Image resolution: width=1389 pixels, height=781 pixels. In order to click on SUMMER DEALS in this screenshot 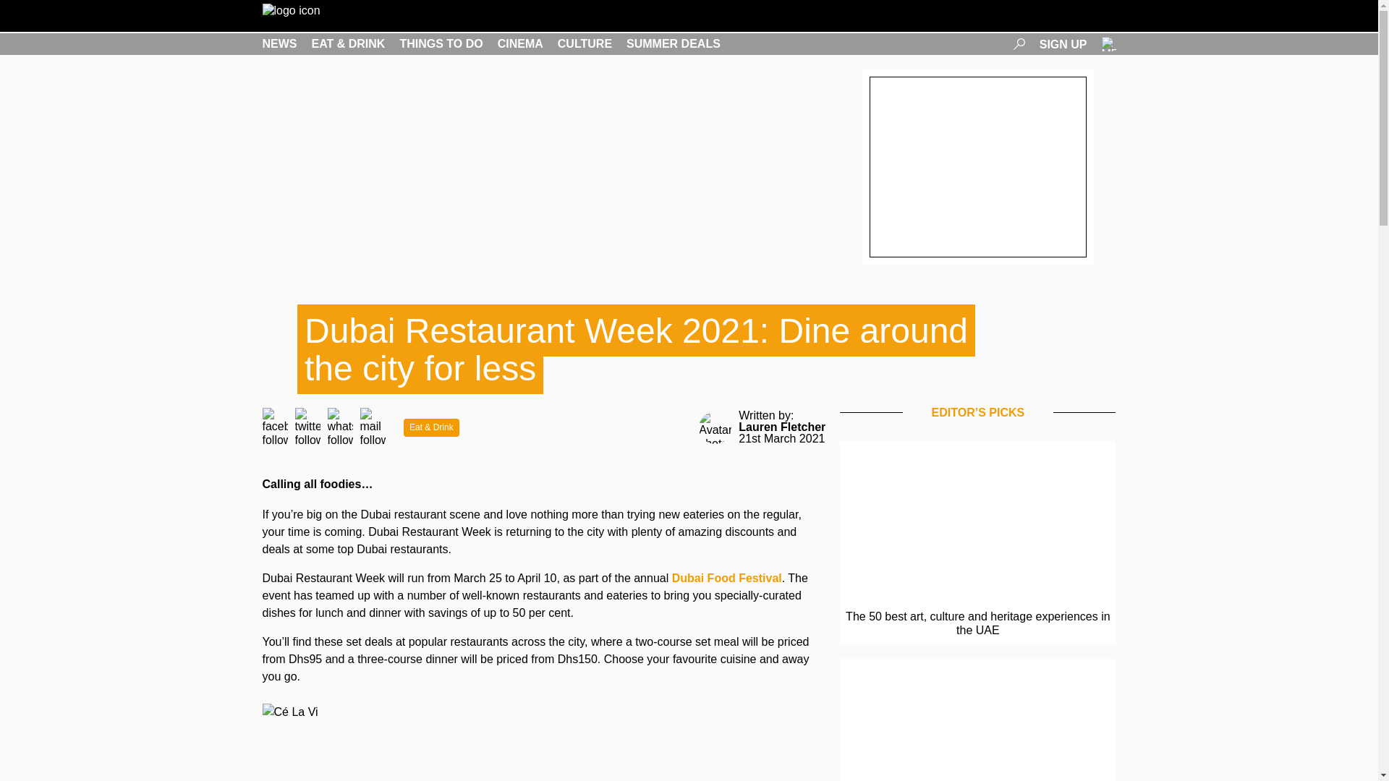, I will do `click(673, 43)`.